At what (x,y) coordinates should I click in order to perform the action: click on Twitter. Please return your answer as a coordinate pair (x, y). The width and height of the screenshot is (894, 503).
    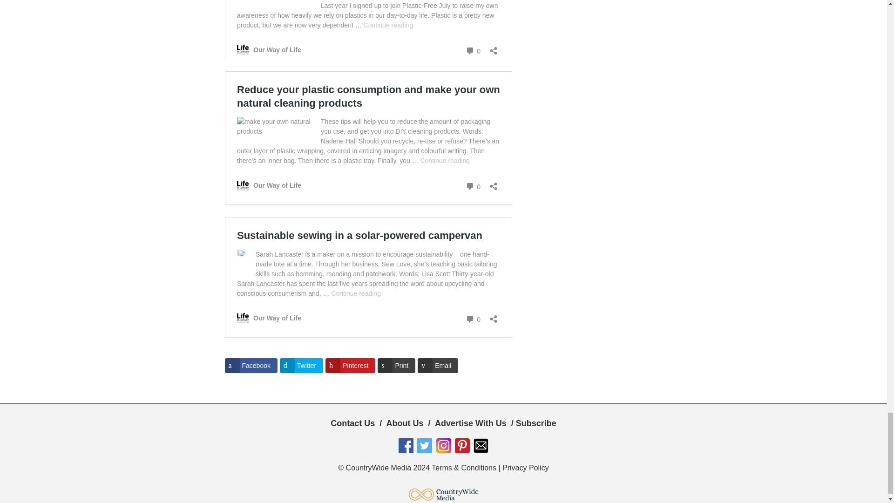
    Looking at the image, I should click on (301, 365).